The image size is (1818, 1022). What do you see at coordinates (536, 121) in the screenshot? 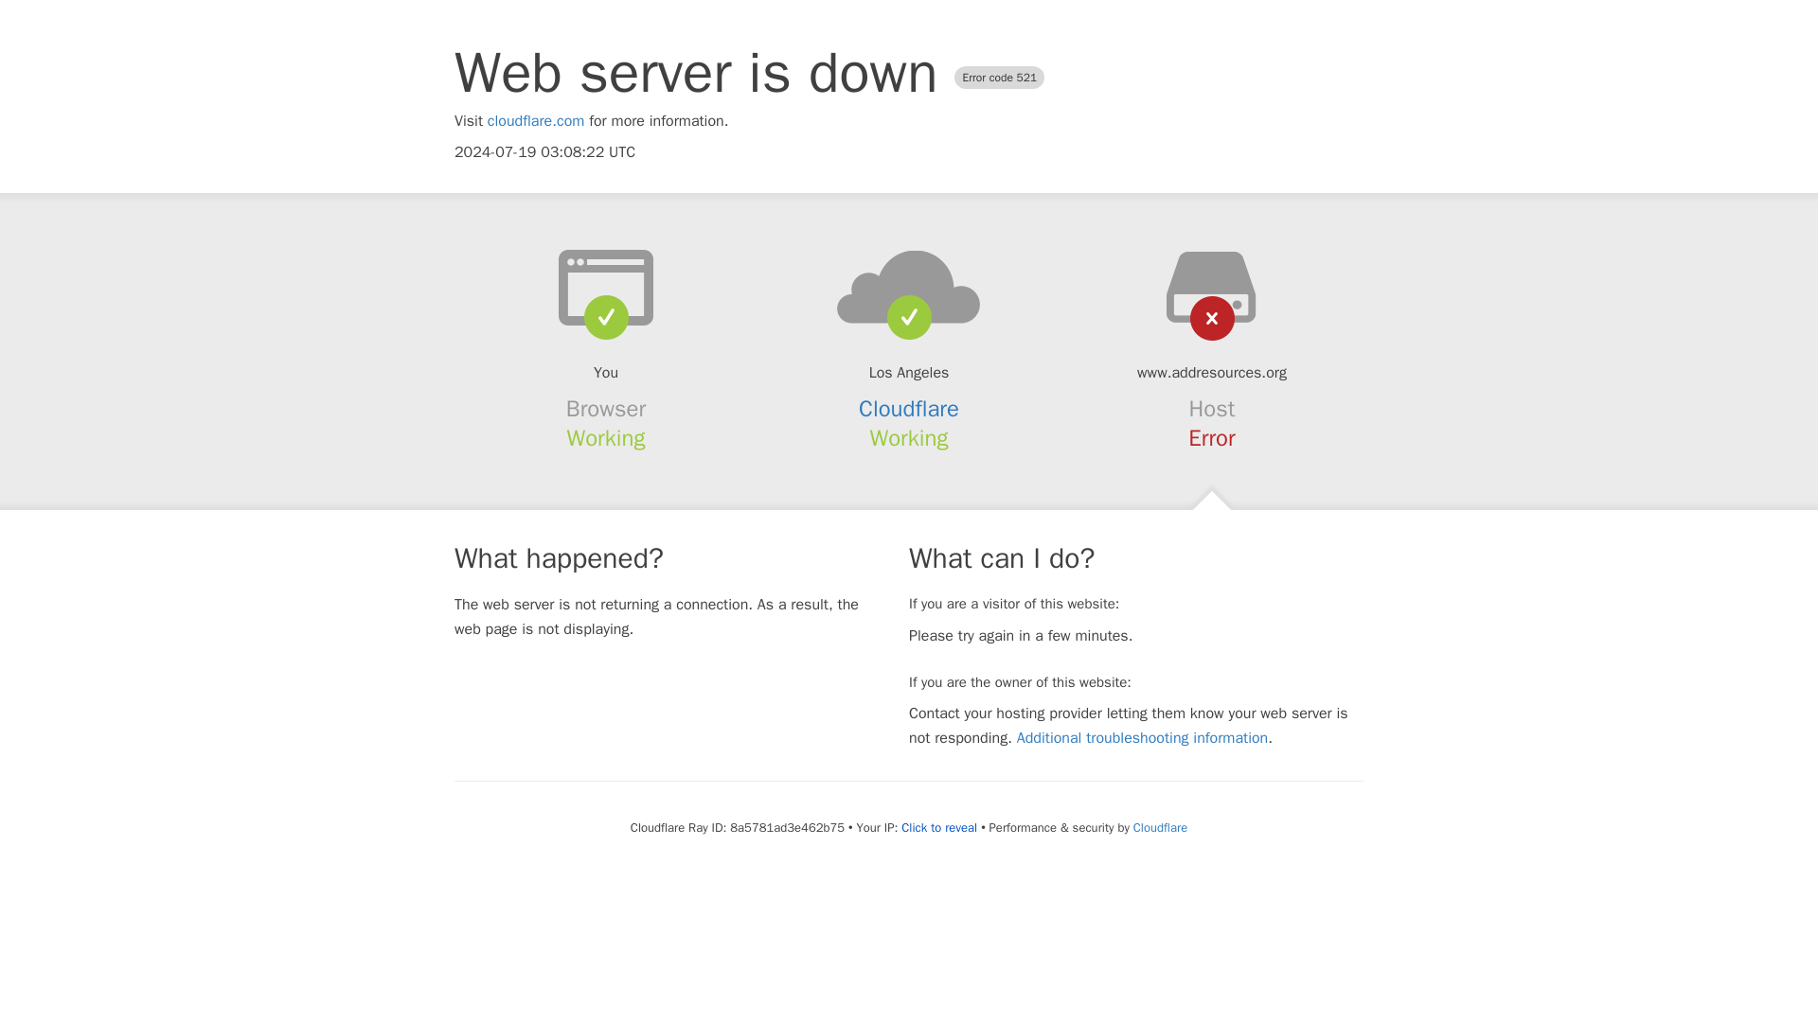
I see `cloudflare.com` at bounding box center [536, 121].